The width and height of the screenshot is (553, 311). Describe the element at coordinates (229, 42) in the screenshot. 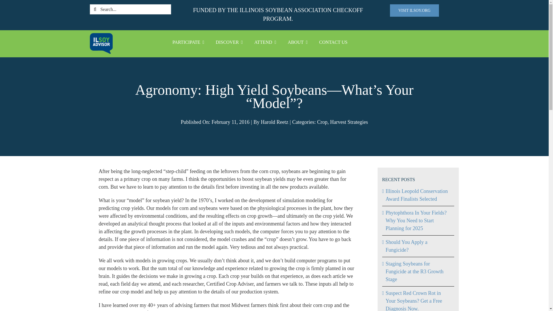

I see `DISCOVER` at that location.